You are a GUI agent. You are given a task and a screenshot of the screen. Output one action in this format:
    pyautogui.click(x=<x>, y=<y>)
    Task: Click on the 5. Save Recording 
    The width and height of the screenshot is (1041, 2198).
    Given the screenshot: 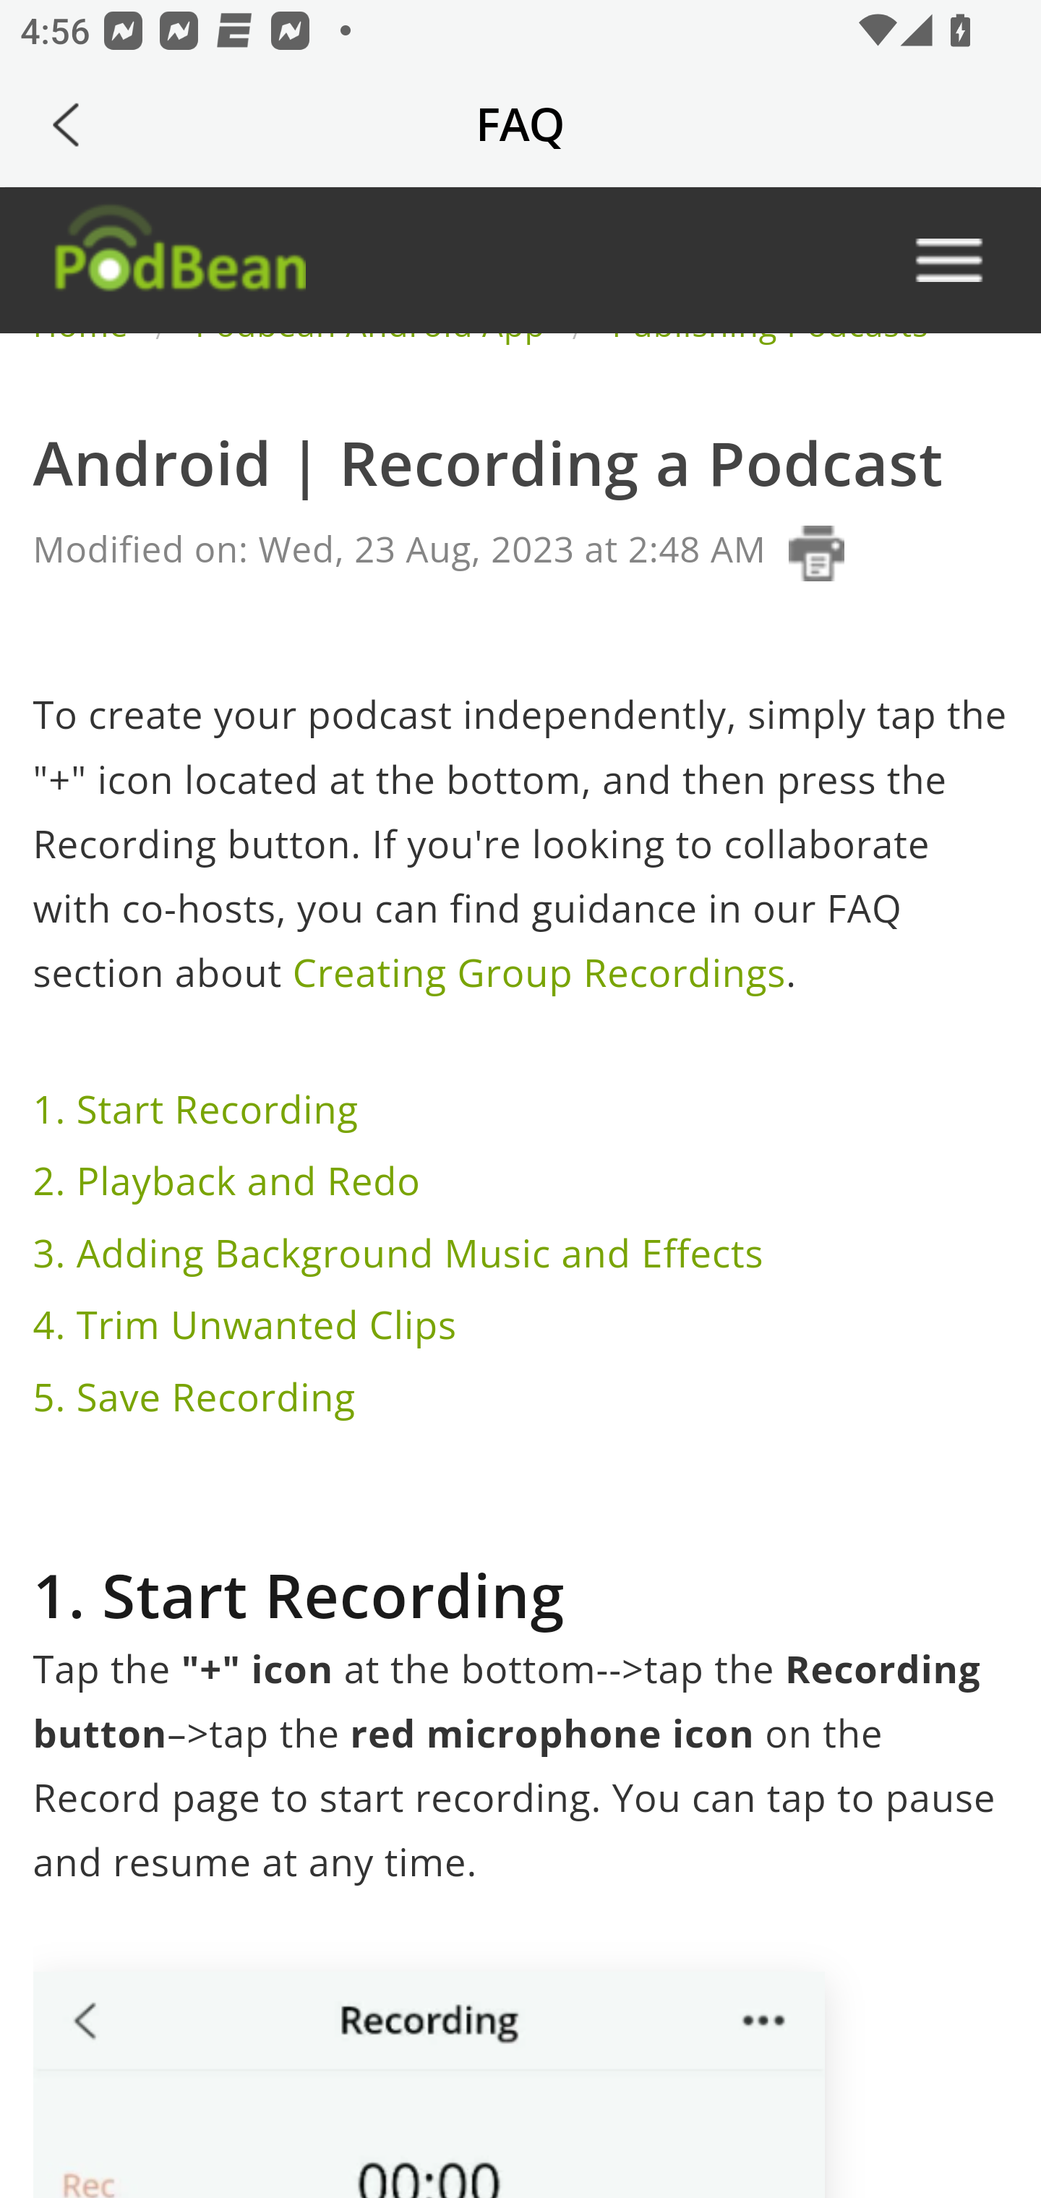 What is the action you would take?
    pyautogui.click(x=198, y=1397)
    